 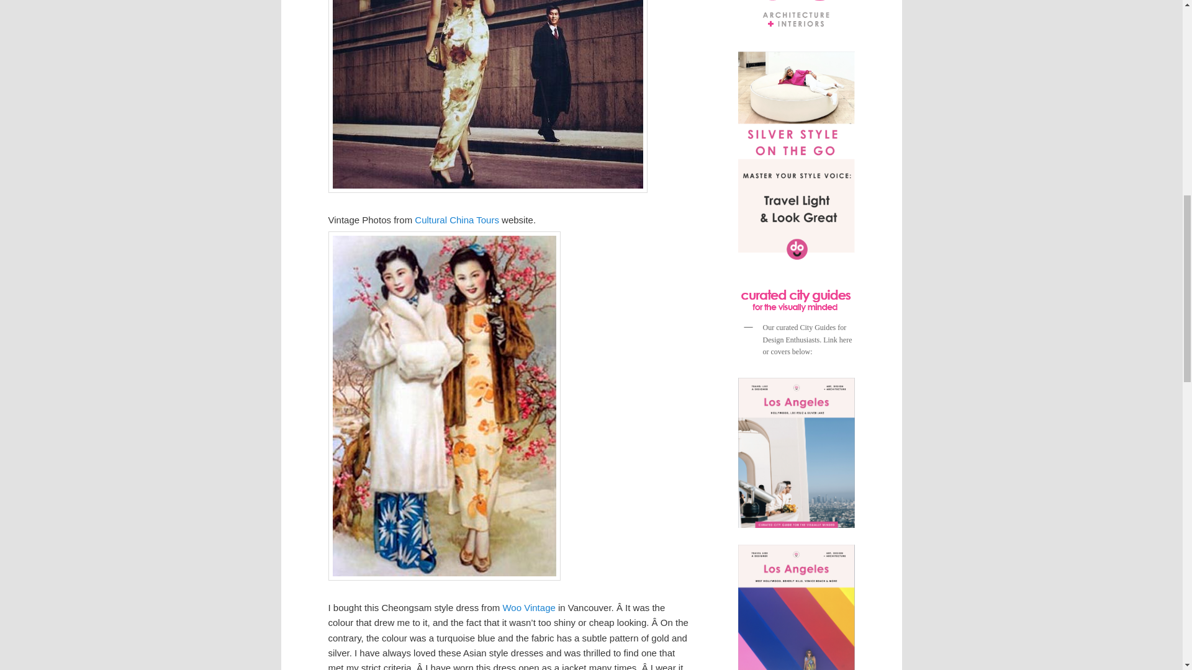 What do you see at coordinates (487, 97) in the screenshot?
I see `200912011117212062` at bounding box center [487, 97].